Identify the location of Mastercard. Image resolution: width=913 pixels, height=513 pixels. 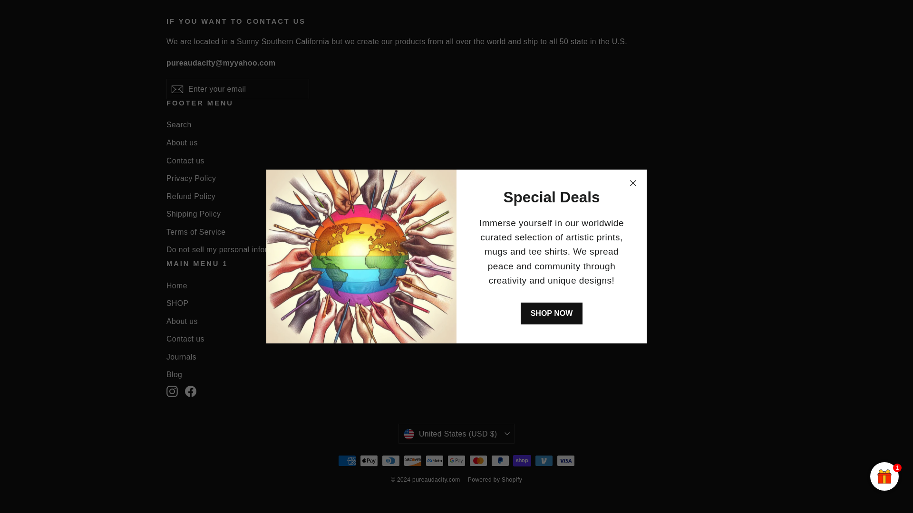
(478, 460).